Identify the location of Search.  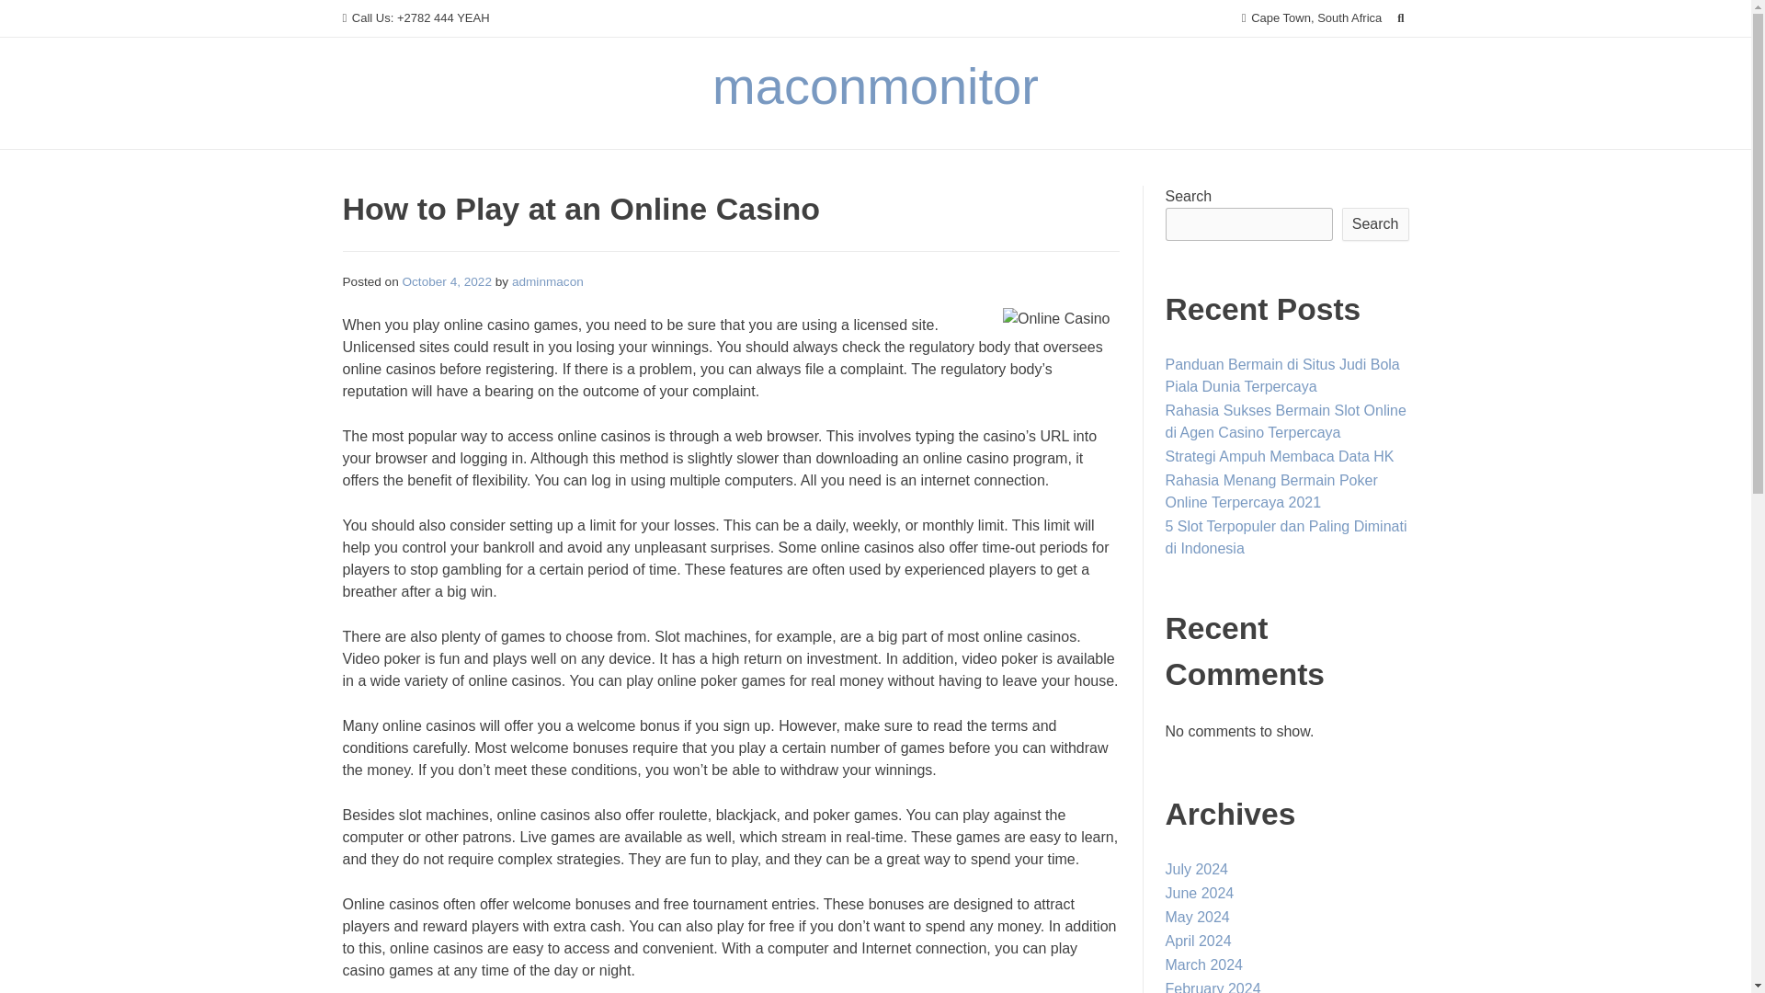
(1375, 224).